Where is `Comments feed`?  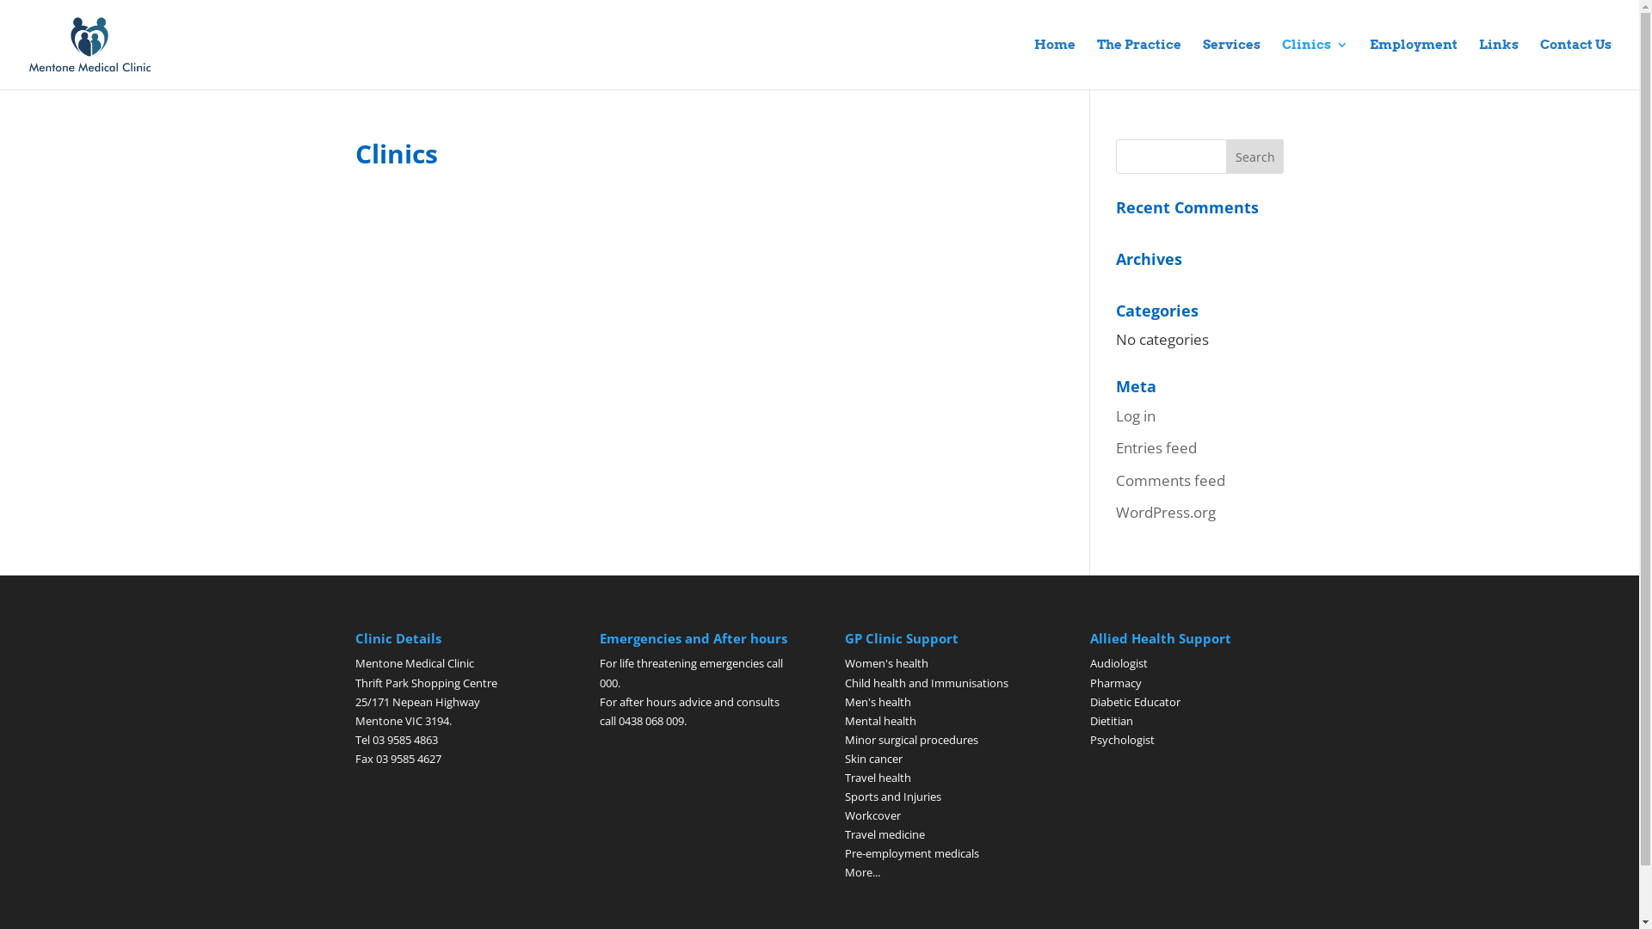
Comments feed is located at coordinates (1170, 480).